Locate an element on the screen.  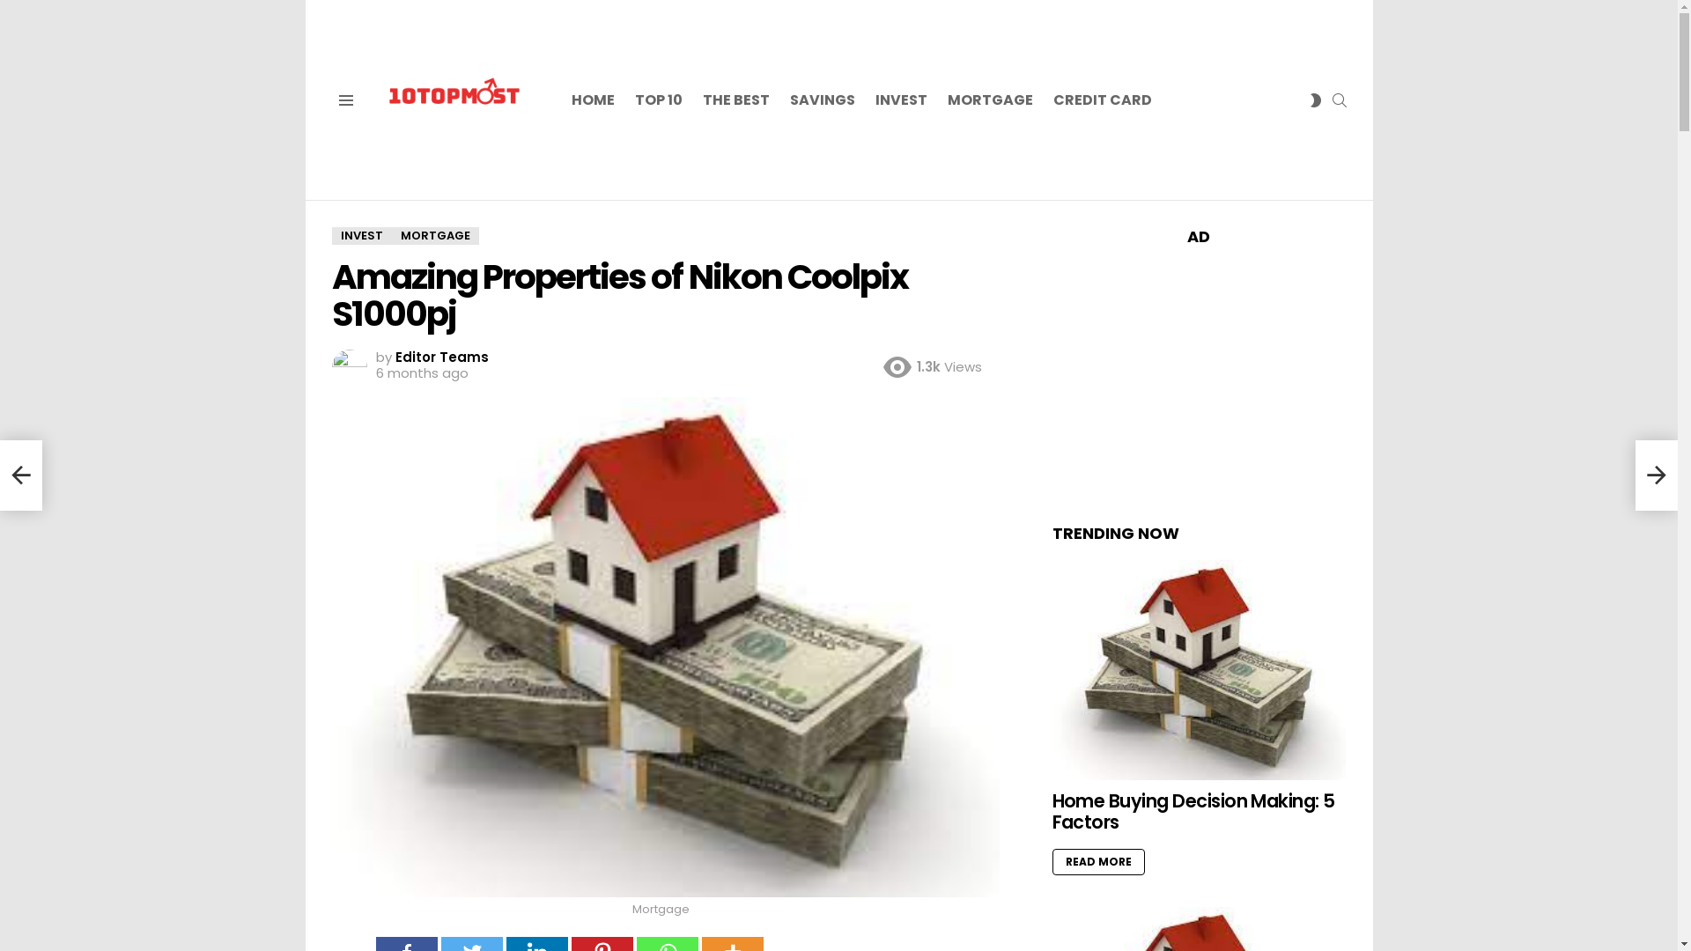
Home Buying Decision Making: 5 Factors is located at coordinates (1193, 812).